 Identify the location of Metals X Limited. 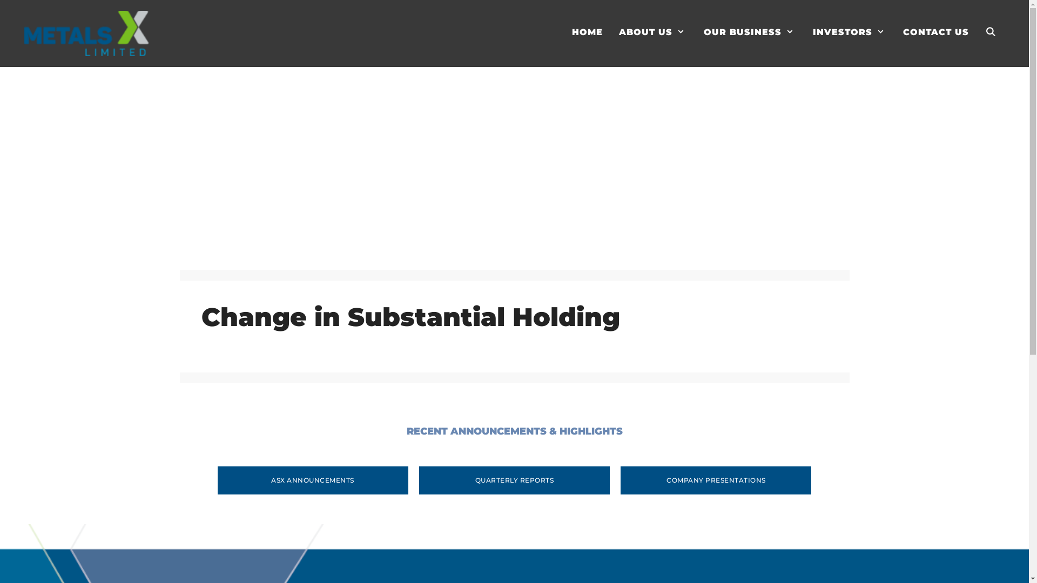
(86, 32).